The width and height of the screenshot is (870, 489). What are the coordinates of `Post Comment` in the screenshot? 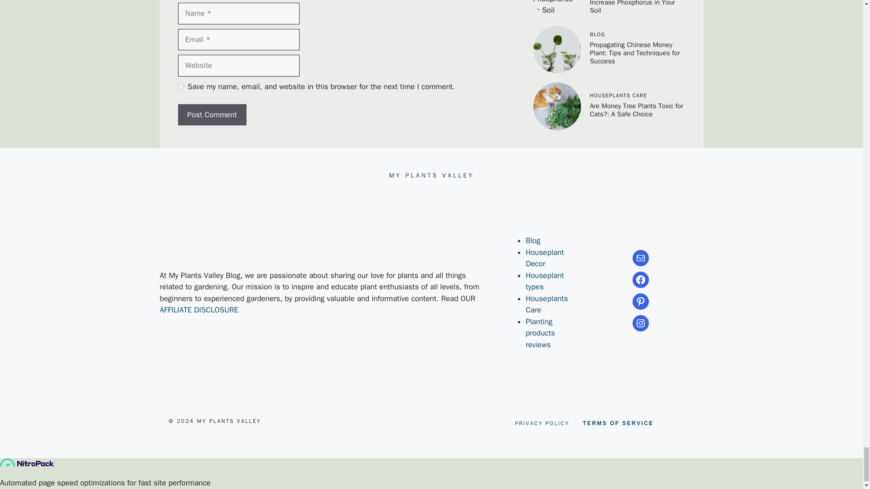 It's located at (212, 115).